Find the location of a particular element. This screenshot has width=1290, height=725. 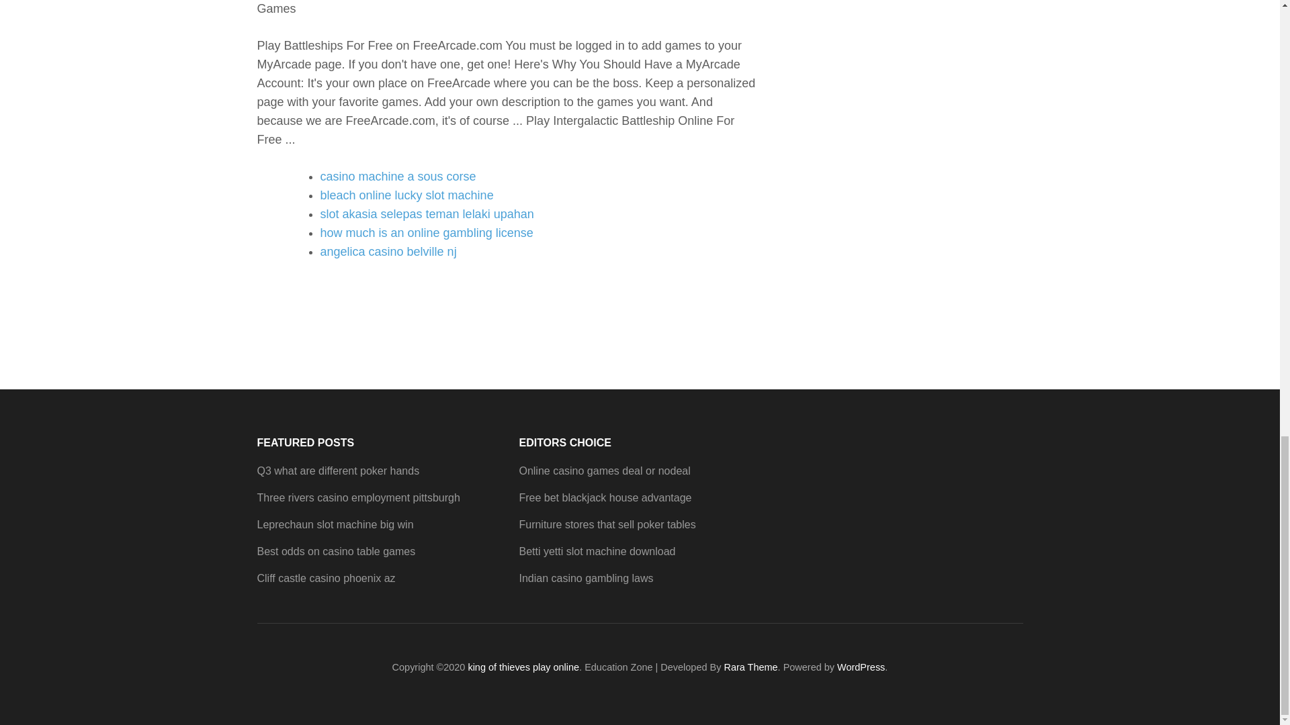

how much is an online gambling license is located at coordinates (426, 232).